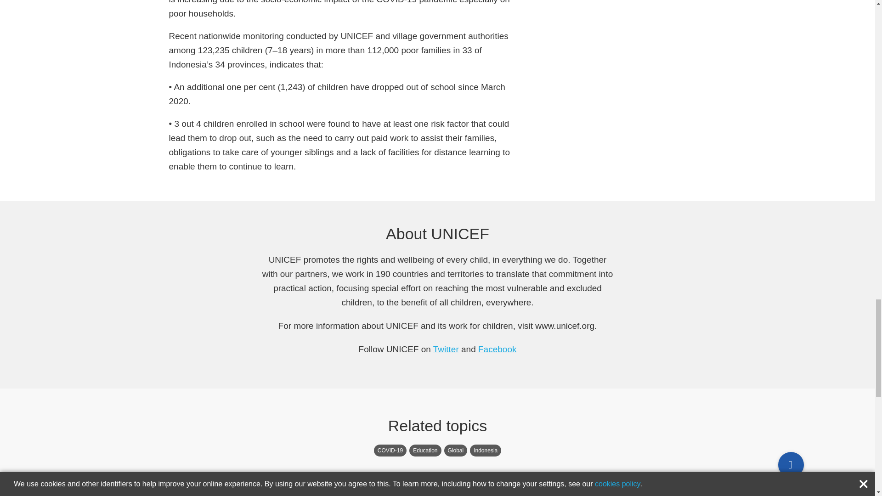 The image size is (882, 496). Describe the element at coordinates (446, 349) in the screenshot. I see `Twitter` at that location.